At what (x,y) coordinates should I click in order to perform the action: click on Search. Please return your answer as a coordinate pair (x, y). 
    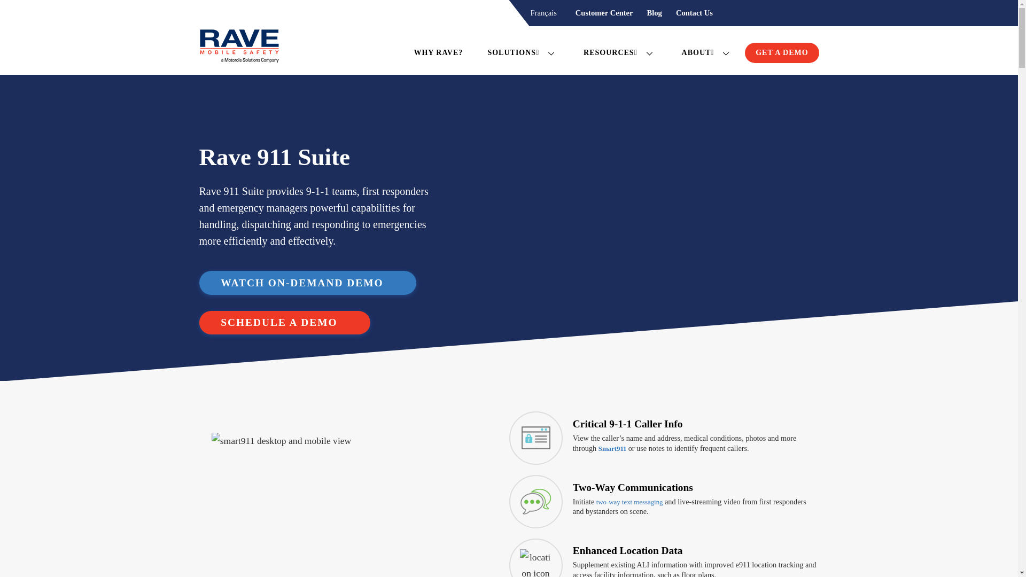
    Looking at the image, I should click on (804, 13).